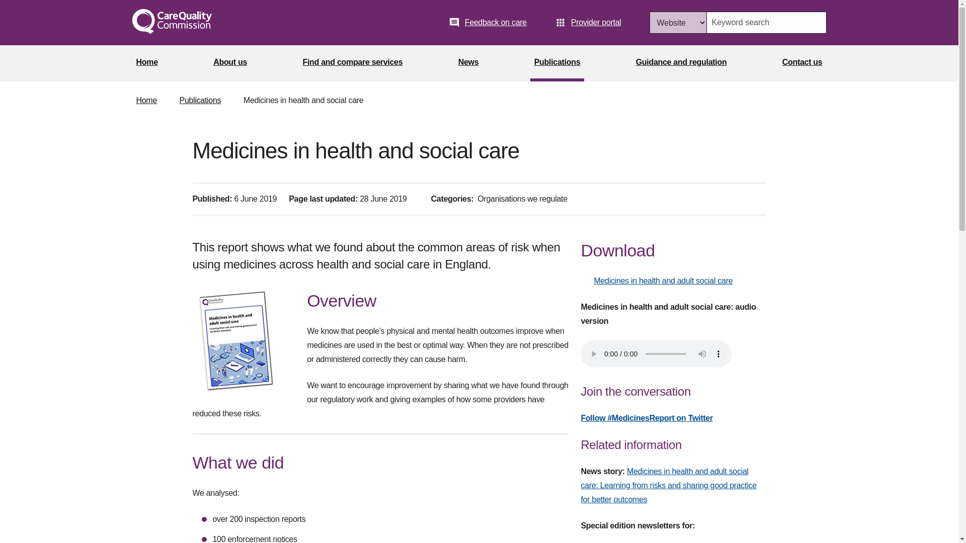 This screenshot has width=966, height=543. What do you see at coordinates (250, 344) in the screenshot?
I see `Medicines report cover, June 2019` at bounding box center [250, 344].